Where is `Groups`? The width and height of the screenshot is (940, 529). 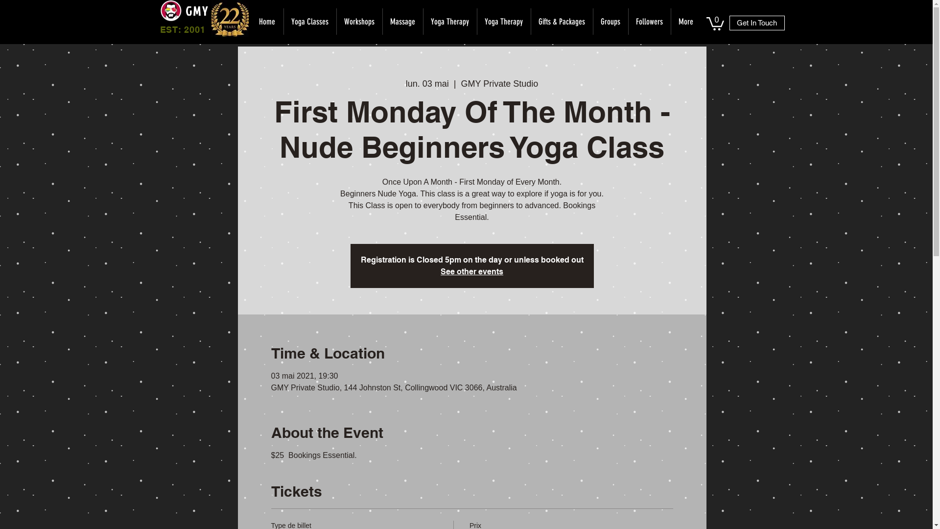 Groups is located at coordinates (610, 22).